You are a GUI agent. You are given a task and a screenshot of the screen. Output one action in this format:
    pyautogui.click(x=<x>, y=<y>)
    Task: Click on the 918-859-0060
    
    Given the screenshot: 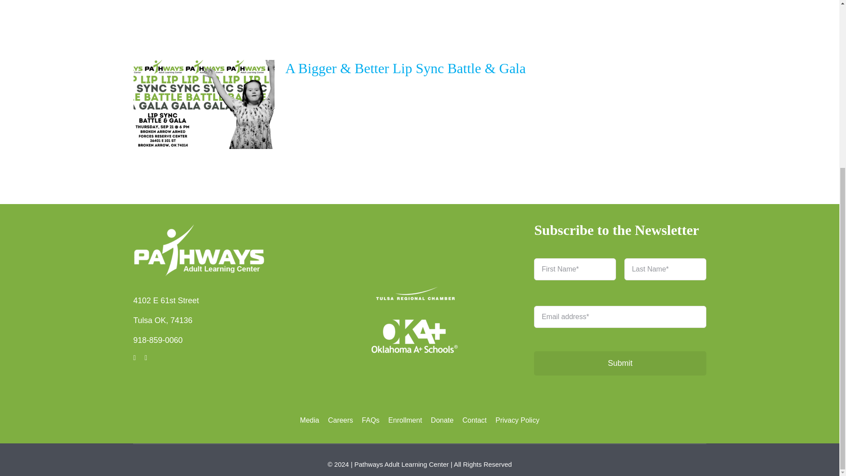 What is the action you would take?
    pyautogui.click(x=158, y=340)
    